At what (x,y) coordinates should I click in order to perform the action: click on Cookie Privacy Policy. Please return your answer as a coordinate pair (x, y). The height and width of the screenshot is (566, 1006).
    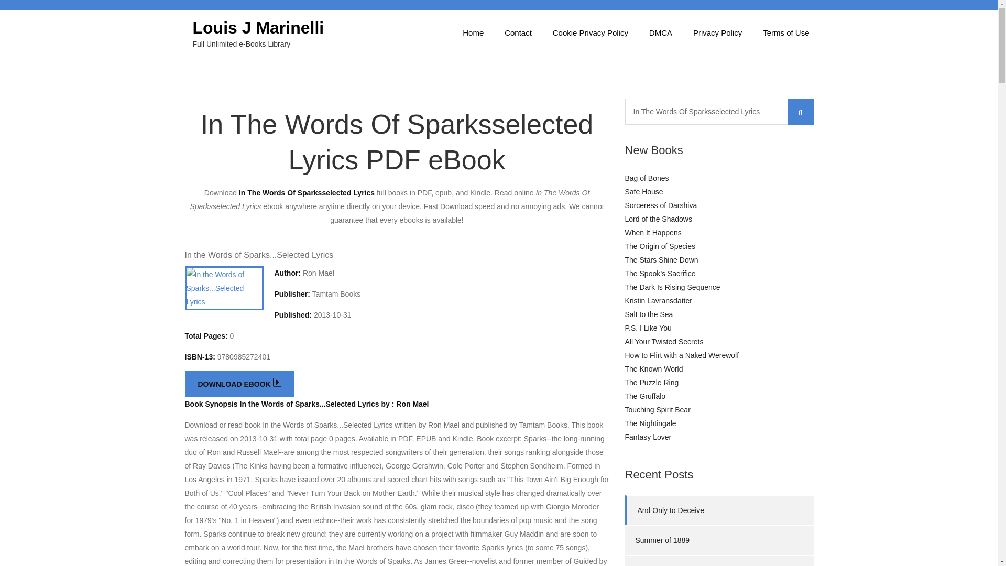
    Looking at the image, I should click on (590, 32).